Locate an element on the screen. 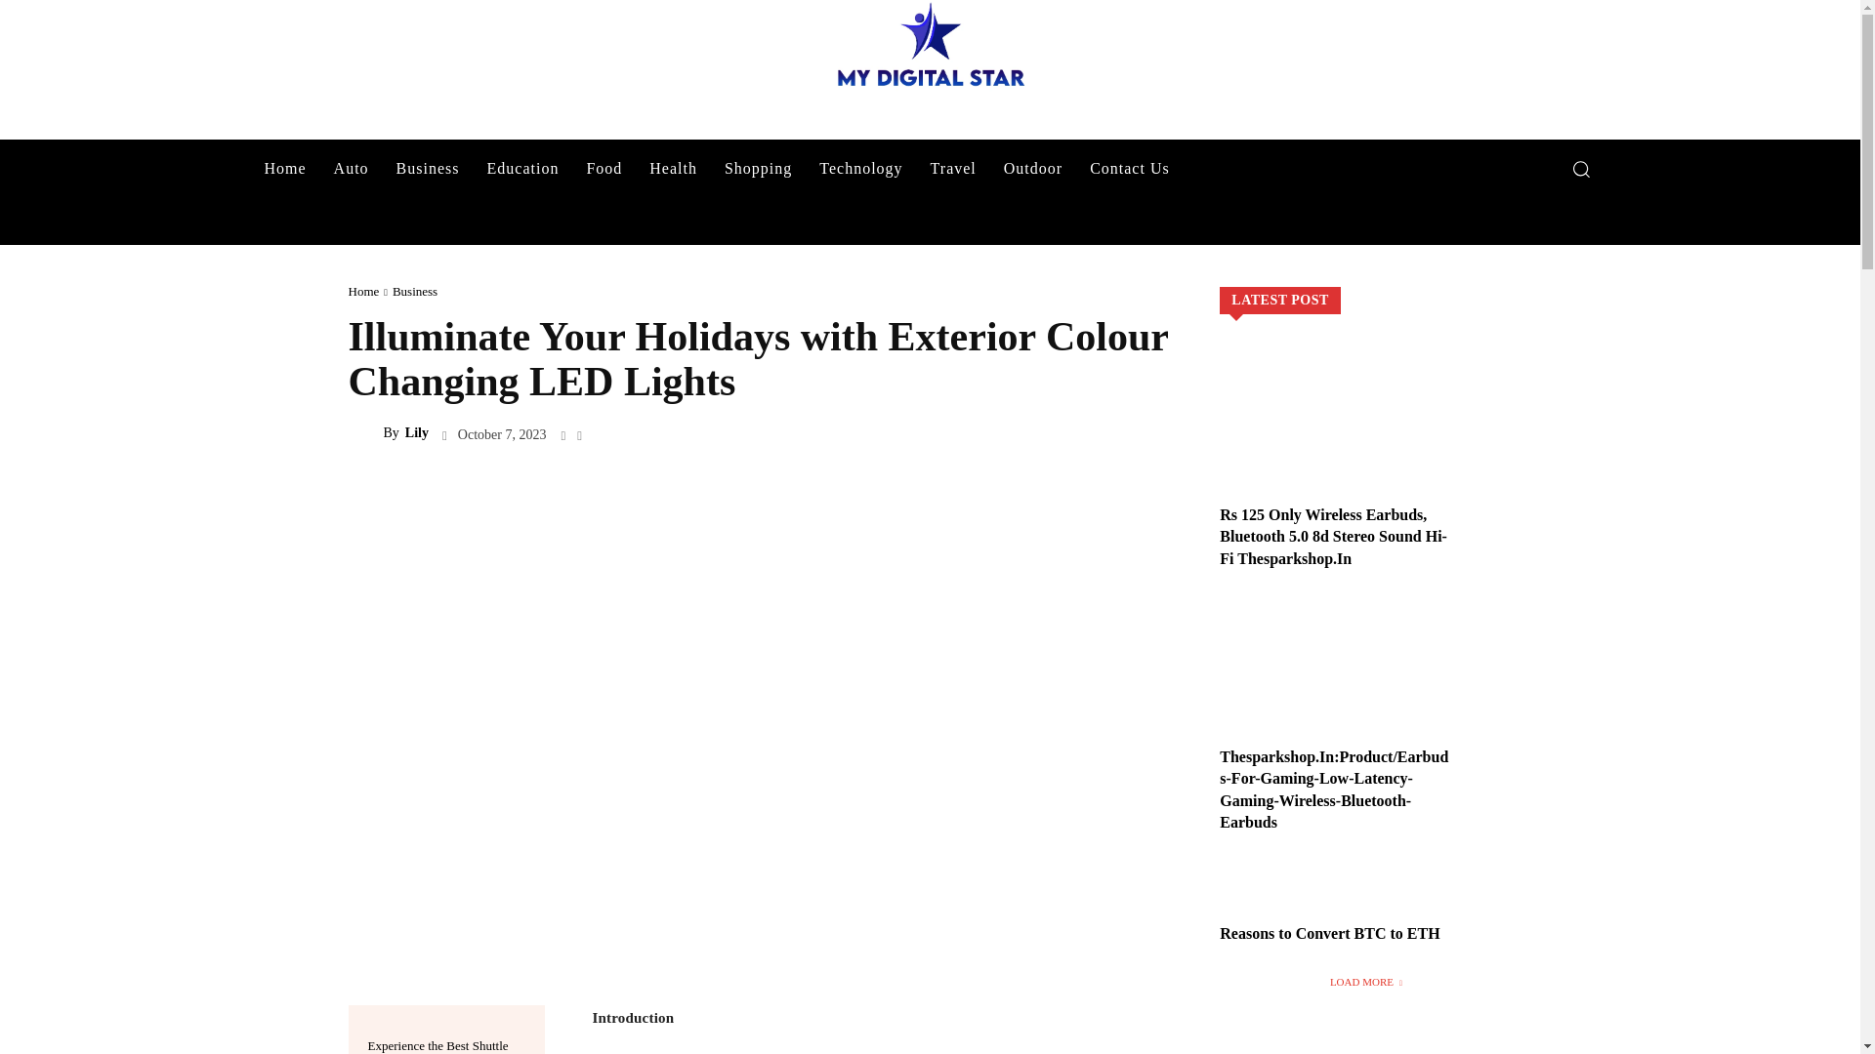 The image size is (1875, 1054). Business is located at coordinates (428, 168).